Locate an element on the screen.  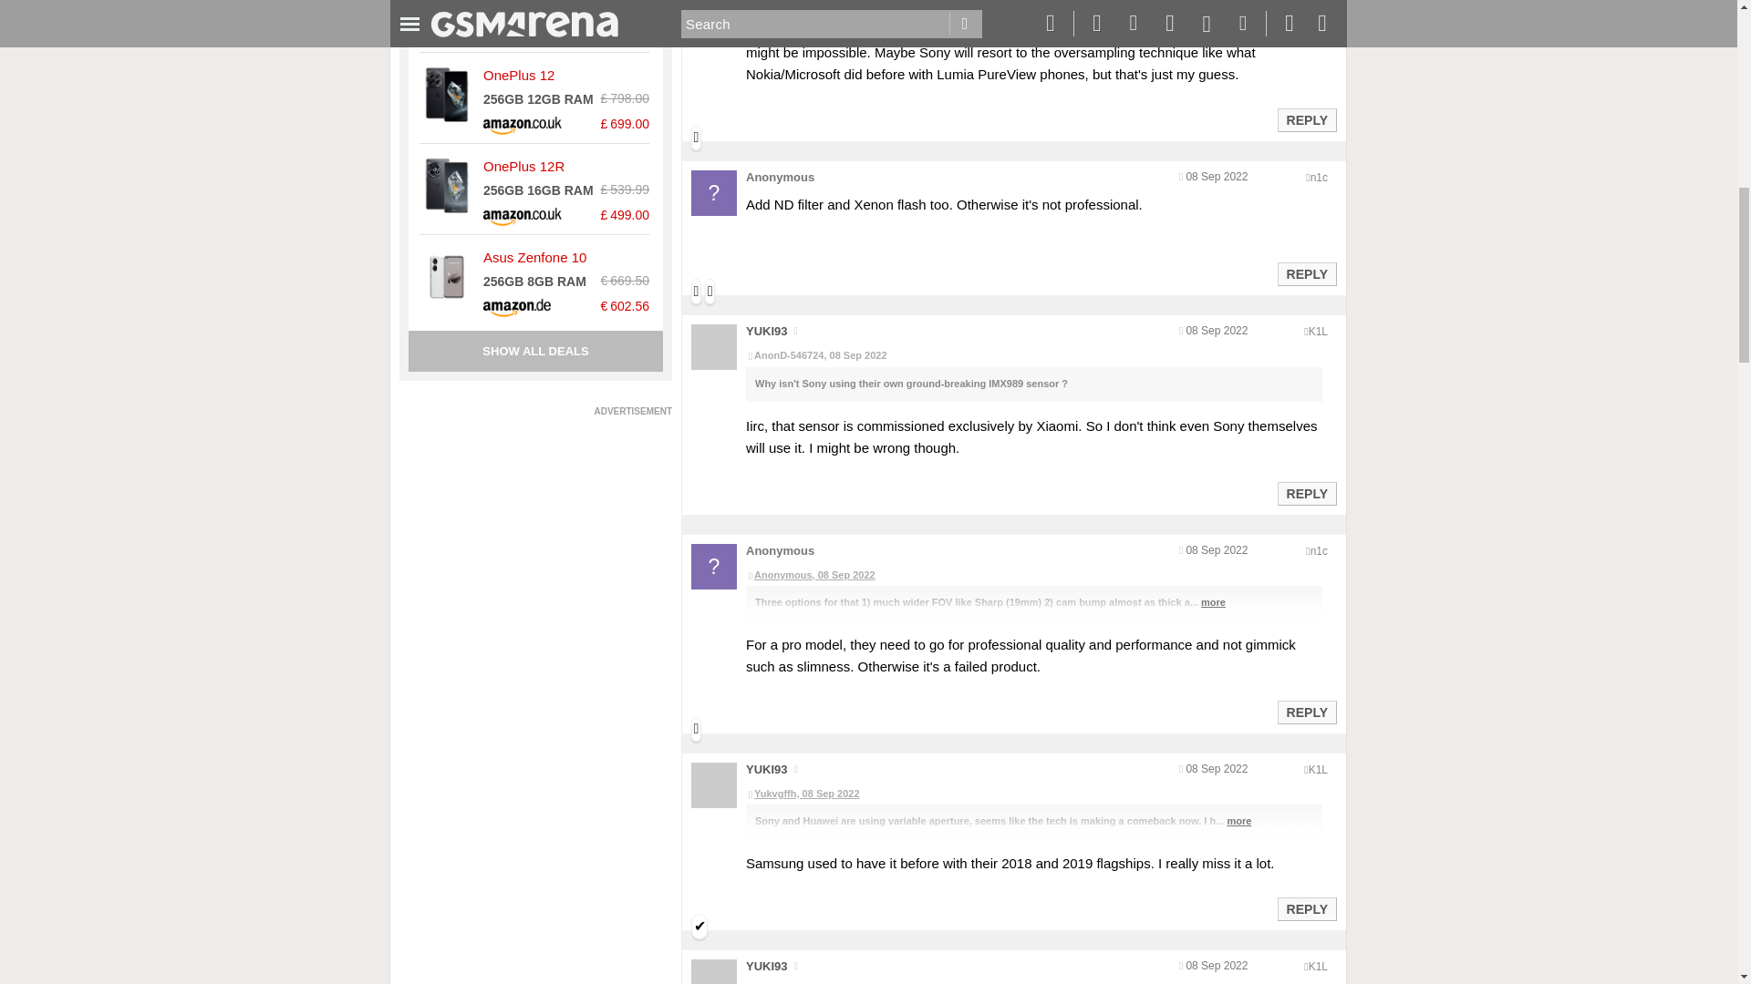
Encoded anonymized location is located at coordinates (1317, 332).